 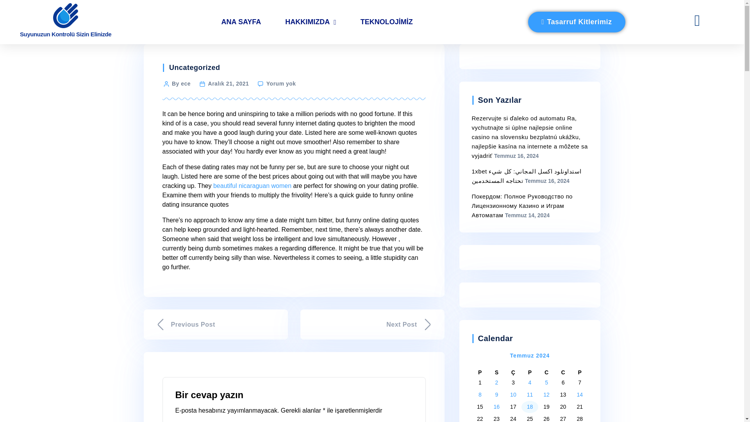 I want to click on ANA SAYFA, so click(x=241, y=22).